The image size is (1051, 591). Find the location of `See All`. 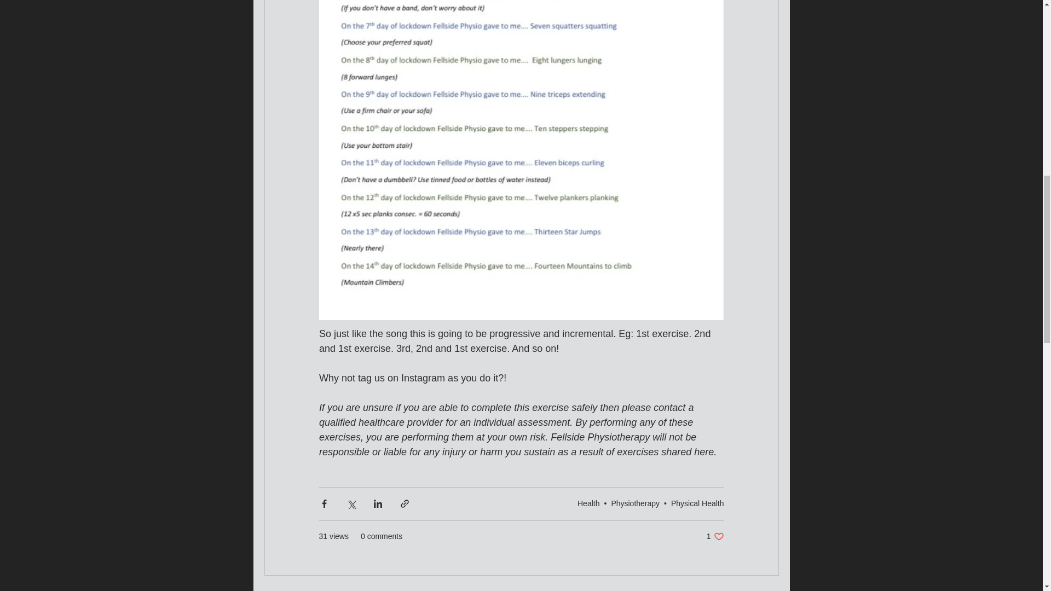

See All is located at coordinates (635, 503).